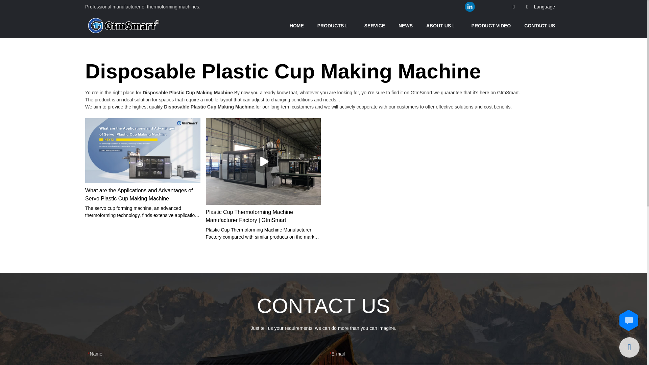  I want to click on linkedin, so click(470, 7).